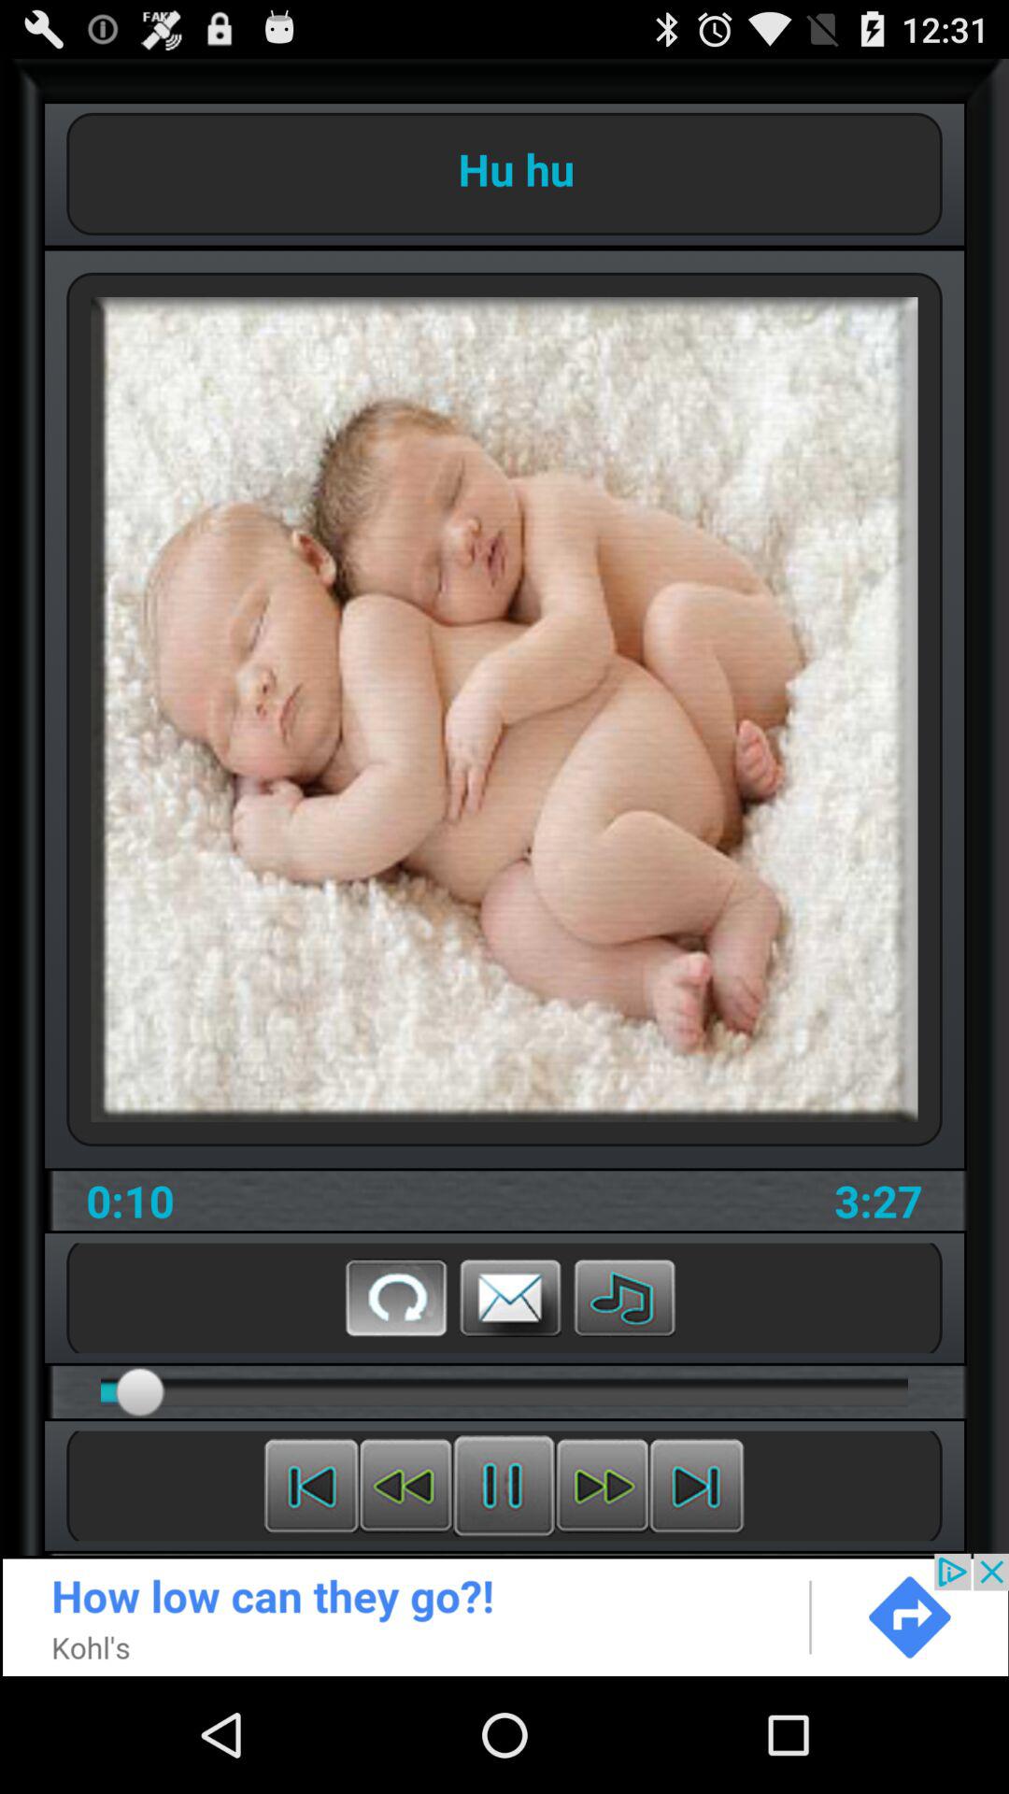 This screenshot has width=1009, height=1794. What do you see at coordinates (697, 1486) in the screenshot?
I see `go forward` at bounding box center [697, 1486].